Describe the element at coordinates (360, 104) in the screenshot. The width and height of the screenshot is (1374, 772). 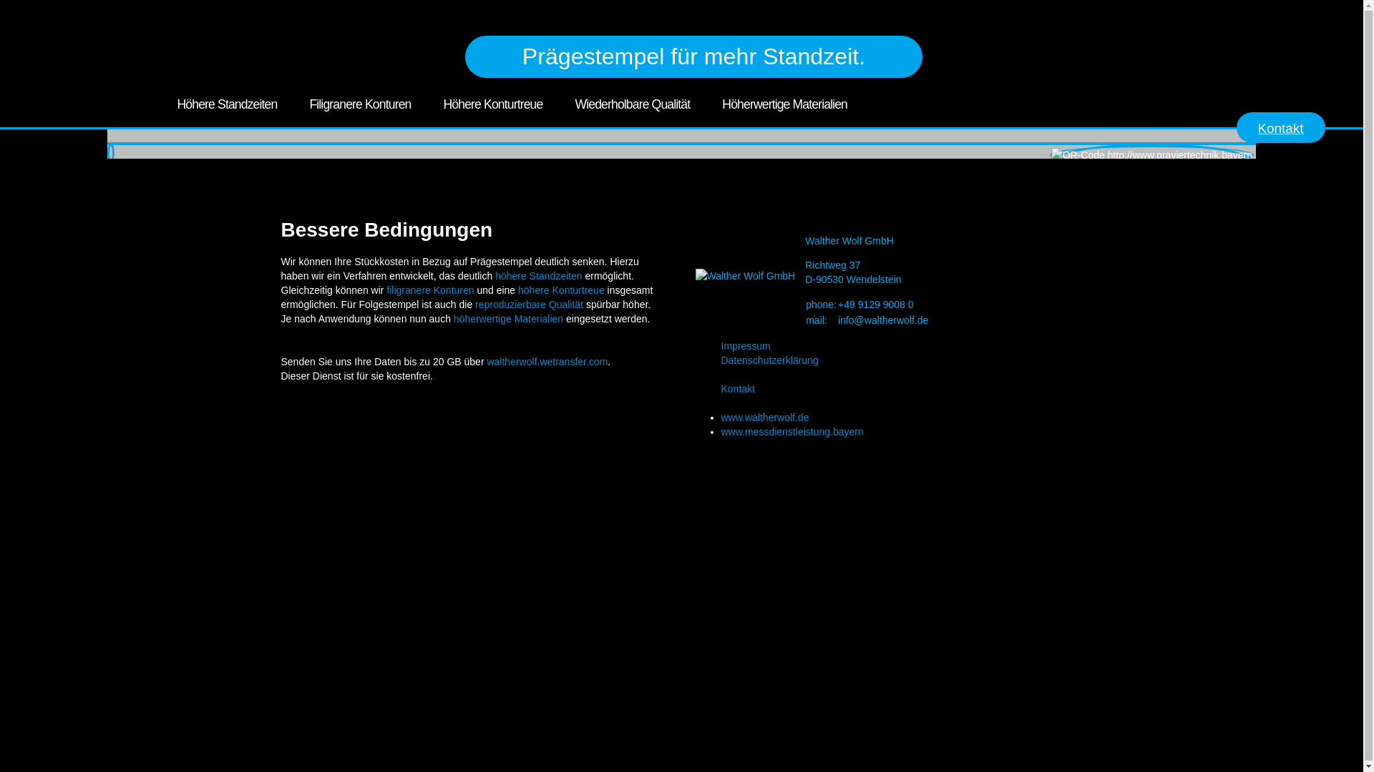
I see `Filigranere Konturen` at that location.